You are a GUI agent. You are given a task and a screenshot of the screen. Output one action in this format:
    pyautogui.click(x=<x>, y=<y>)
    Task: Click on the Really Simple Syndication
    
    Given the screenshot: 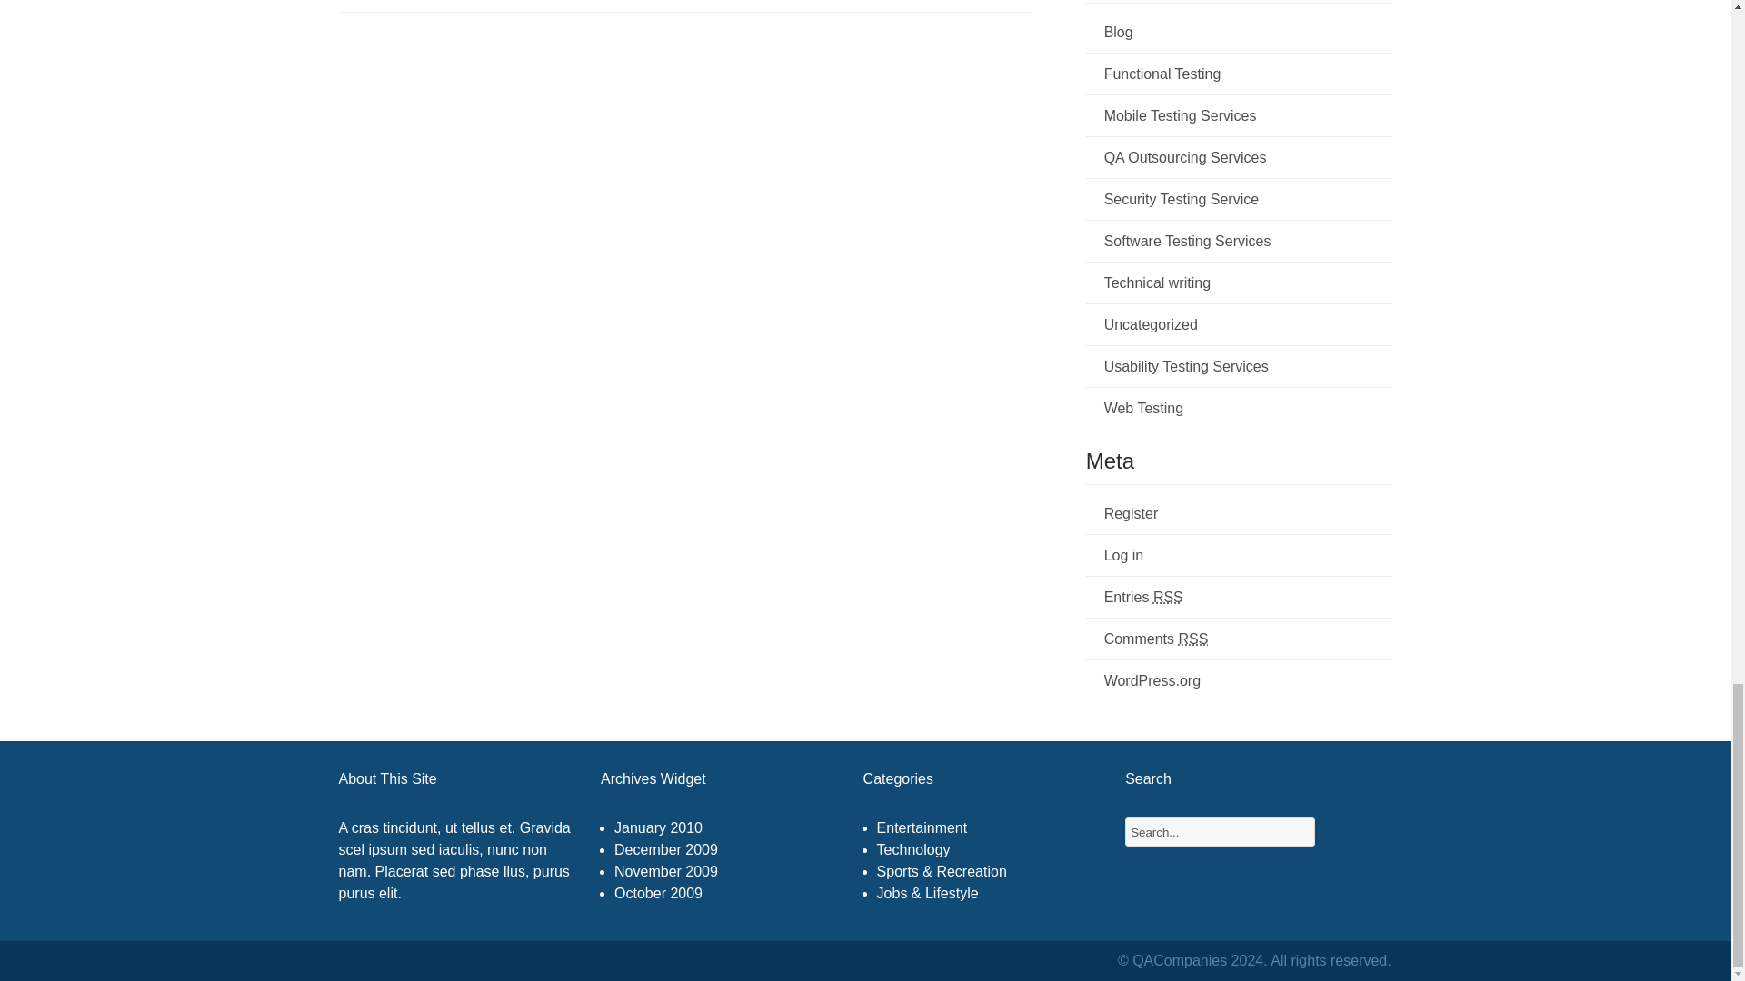 What is the action you would take?
    pyautogui.click(x=1168, y=598)
    